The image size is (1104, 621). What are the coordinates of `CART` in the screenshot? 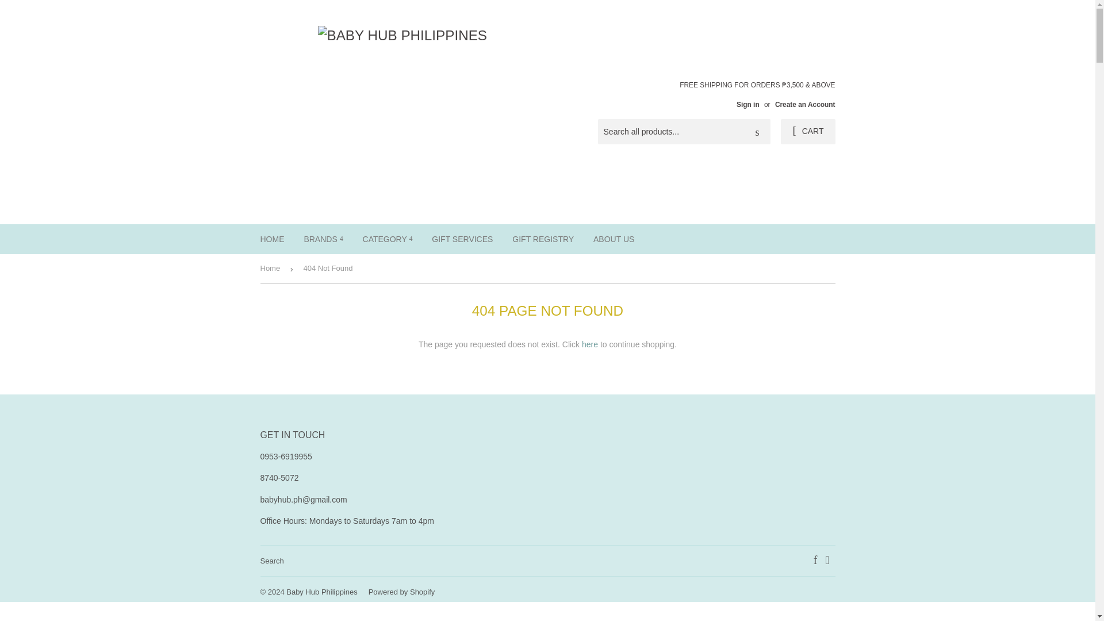 It's located at (807, 131).